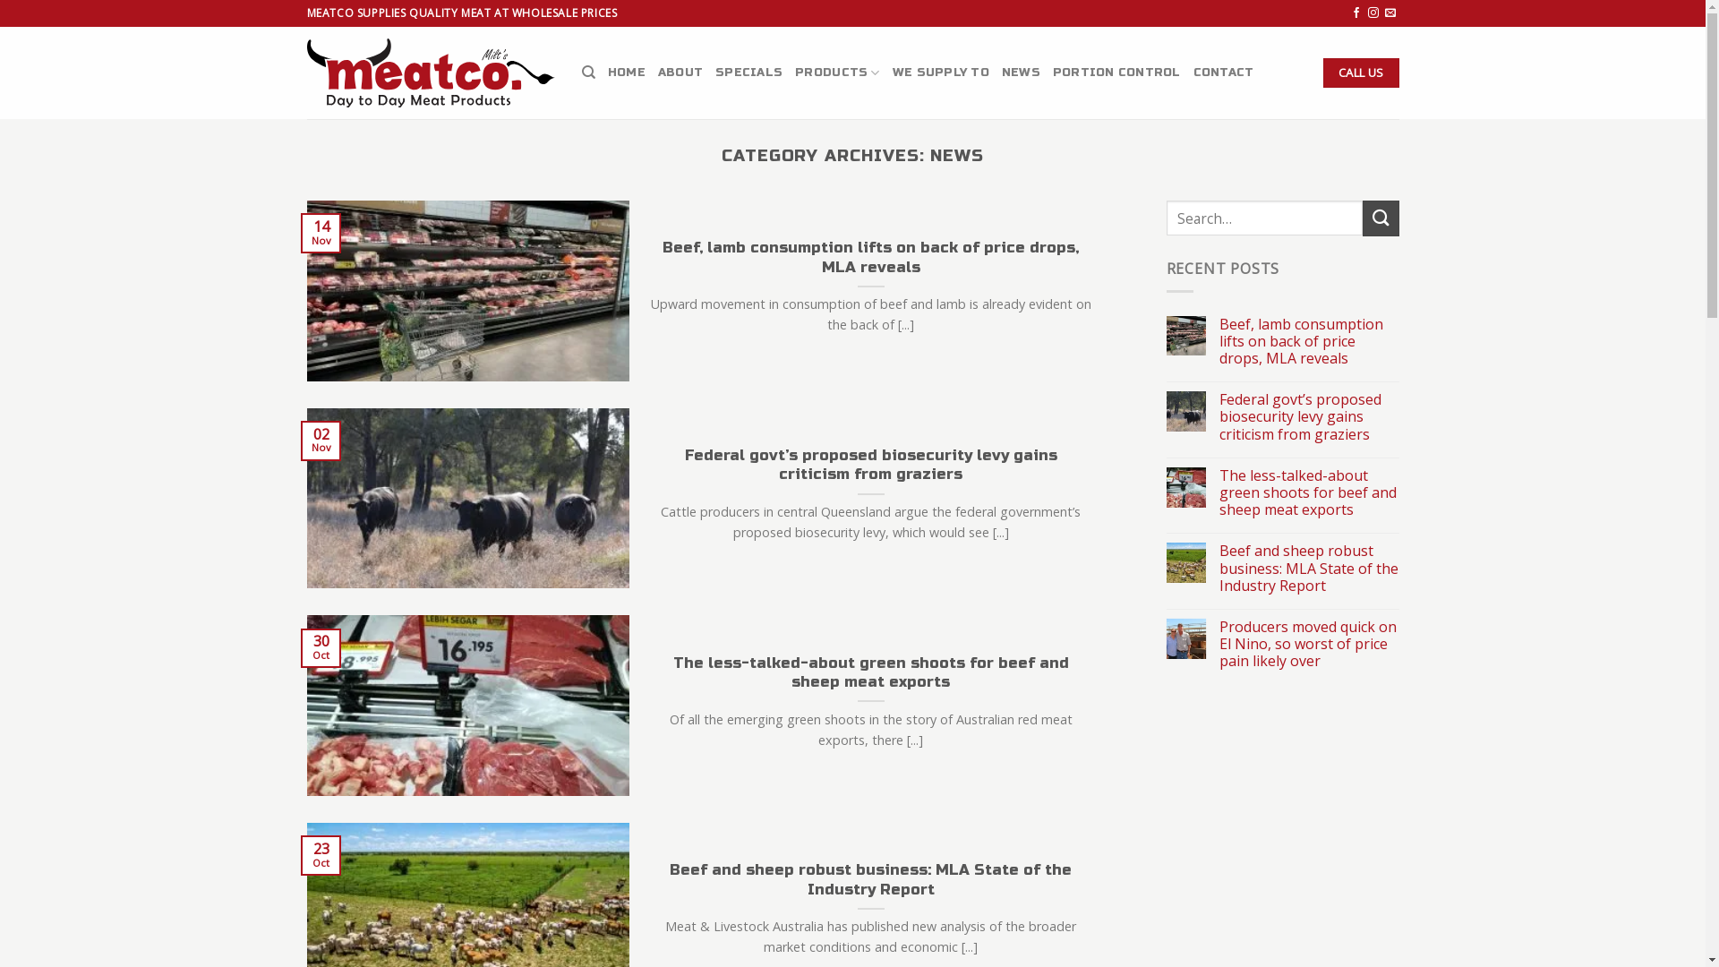  Describe the element at coordinates (1373, 13) in the screenshot. I see `Follow on Instagram` at that location.